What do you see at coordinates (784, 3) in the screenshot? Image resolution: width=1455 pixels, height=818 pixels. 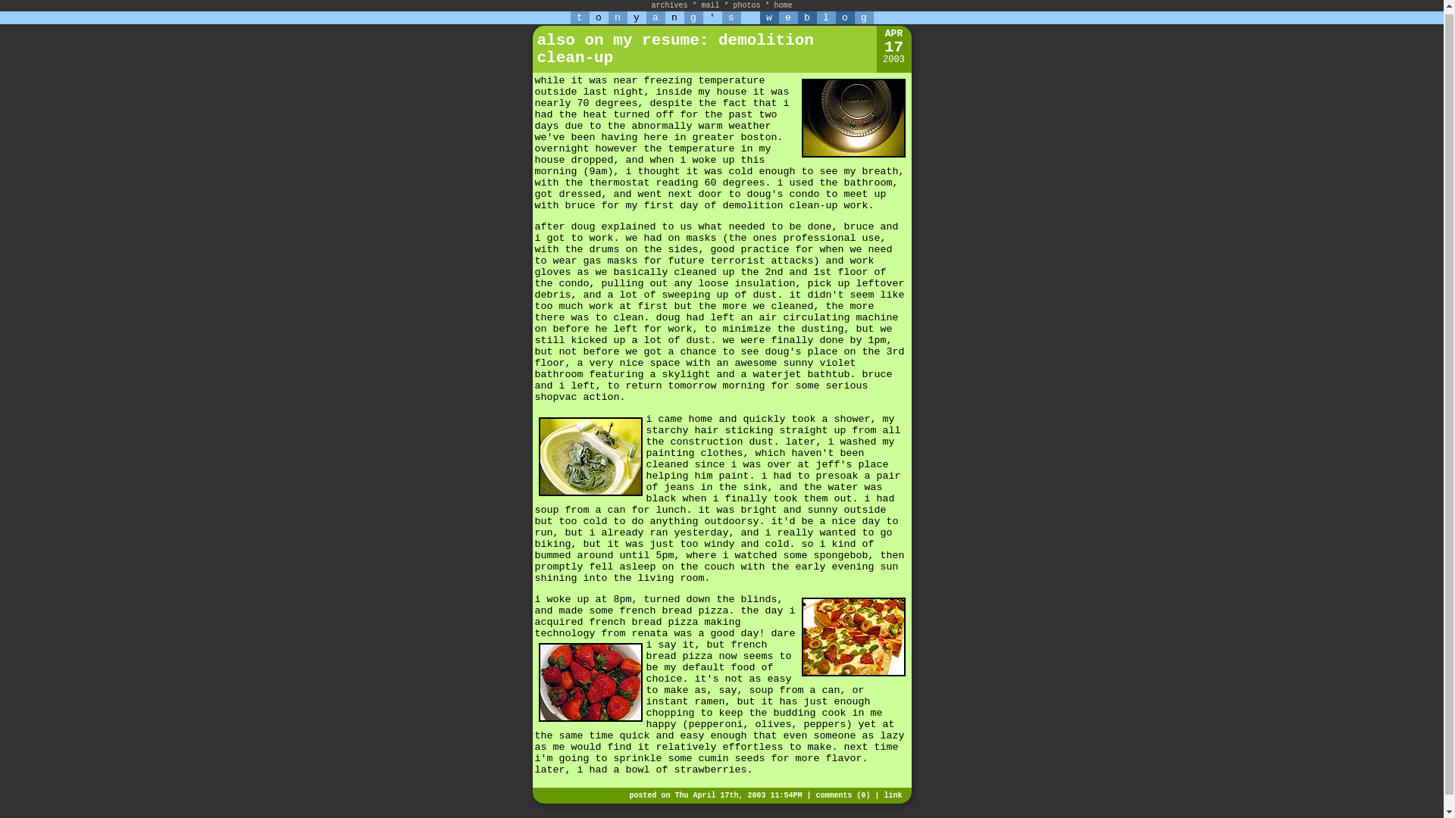 I see `home` at bounding box center [784, 3].